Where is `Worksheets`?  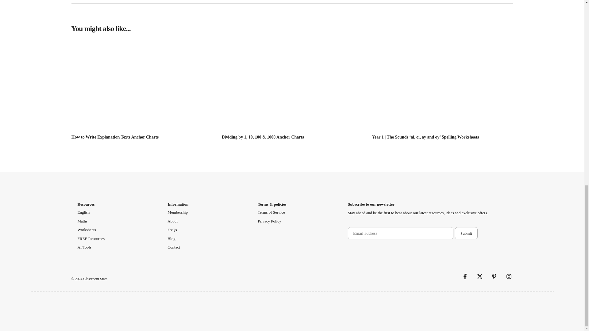 Worksheets is located at coordinates (86, 230).